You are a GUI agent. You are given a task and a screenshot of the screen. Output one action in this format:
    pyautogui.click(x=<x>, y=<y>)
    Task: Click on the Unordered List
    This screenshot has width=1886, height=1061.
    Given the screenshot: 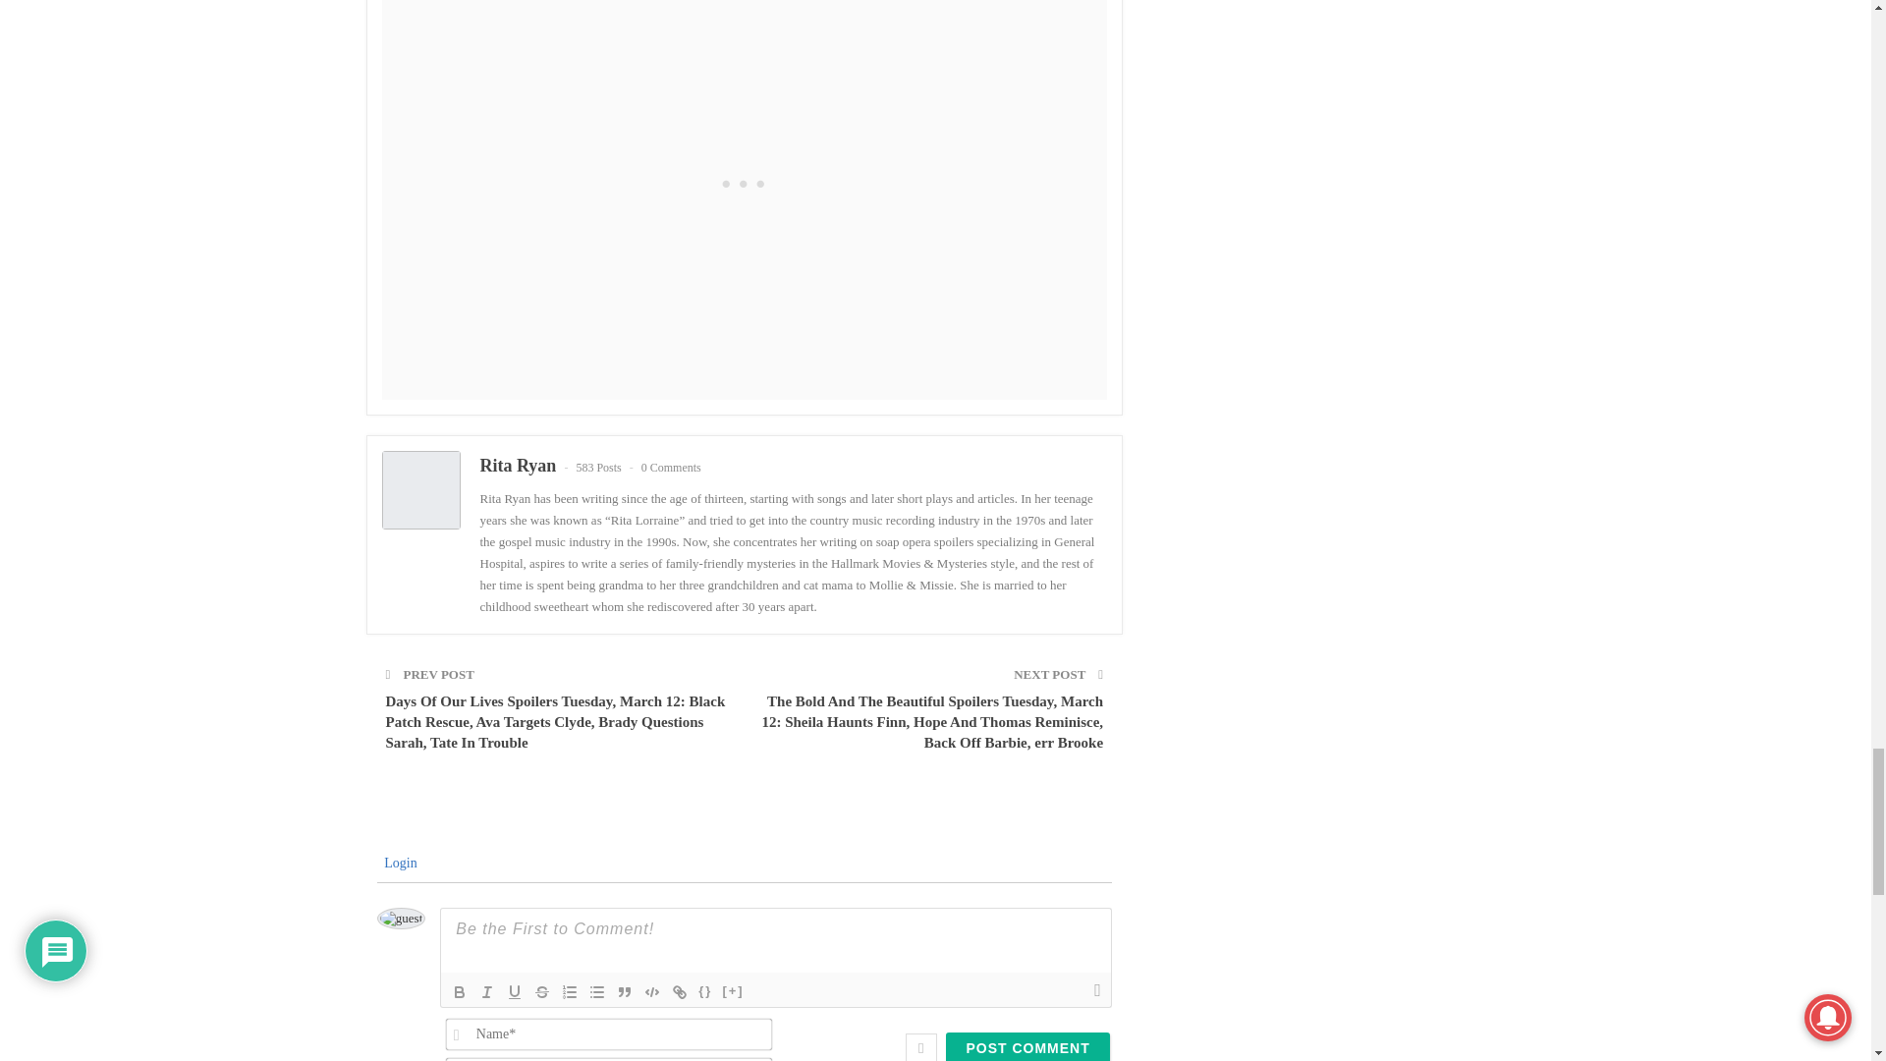 What is the action you would take?
    pyautogui.click(x=597, y=991)
    